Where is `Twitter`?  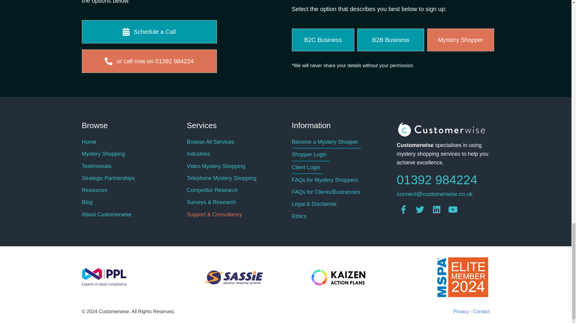 Twitter is located at coordinates (420, 210).